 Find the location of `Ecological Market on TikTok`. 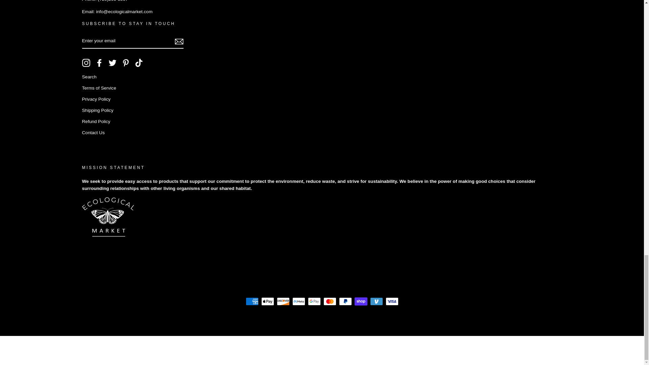

Ecological Market on TikTok is located at coordinates (139, 63).